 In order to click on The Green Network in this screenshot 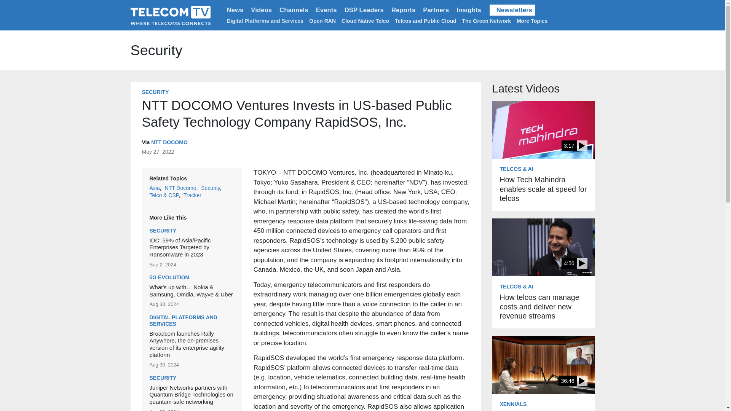, I will do `click(487, 21)`.